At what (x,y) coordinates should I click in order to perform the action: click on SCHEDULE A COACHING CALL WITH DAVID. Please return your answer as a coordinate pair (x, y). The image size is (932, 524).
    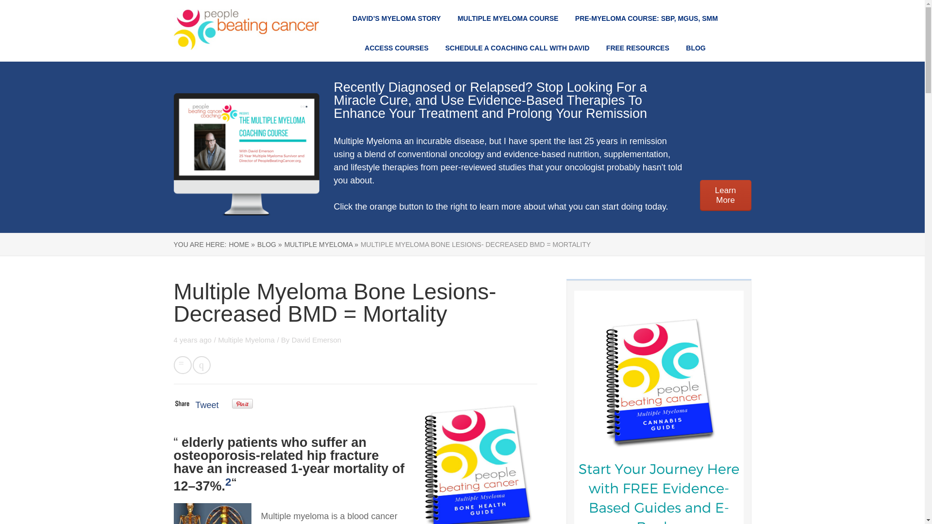
    Looking at the image, I should click on (517, 48).